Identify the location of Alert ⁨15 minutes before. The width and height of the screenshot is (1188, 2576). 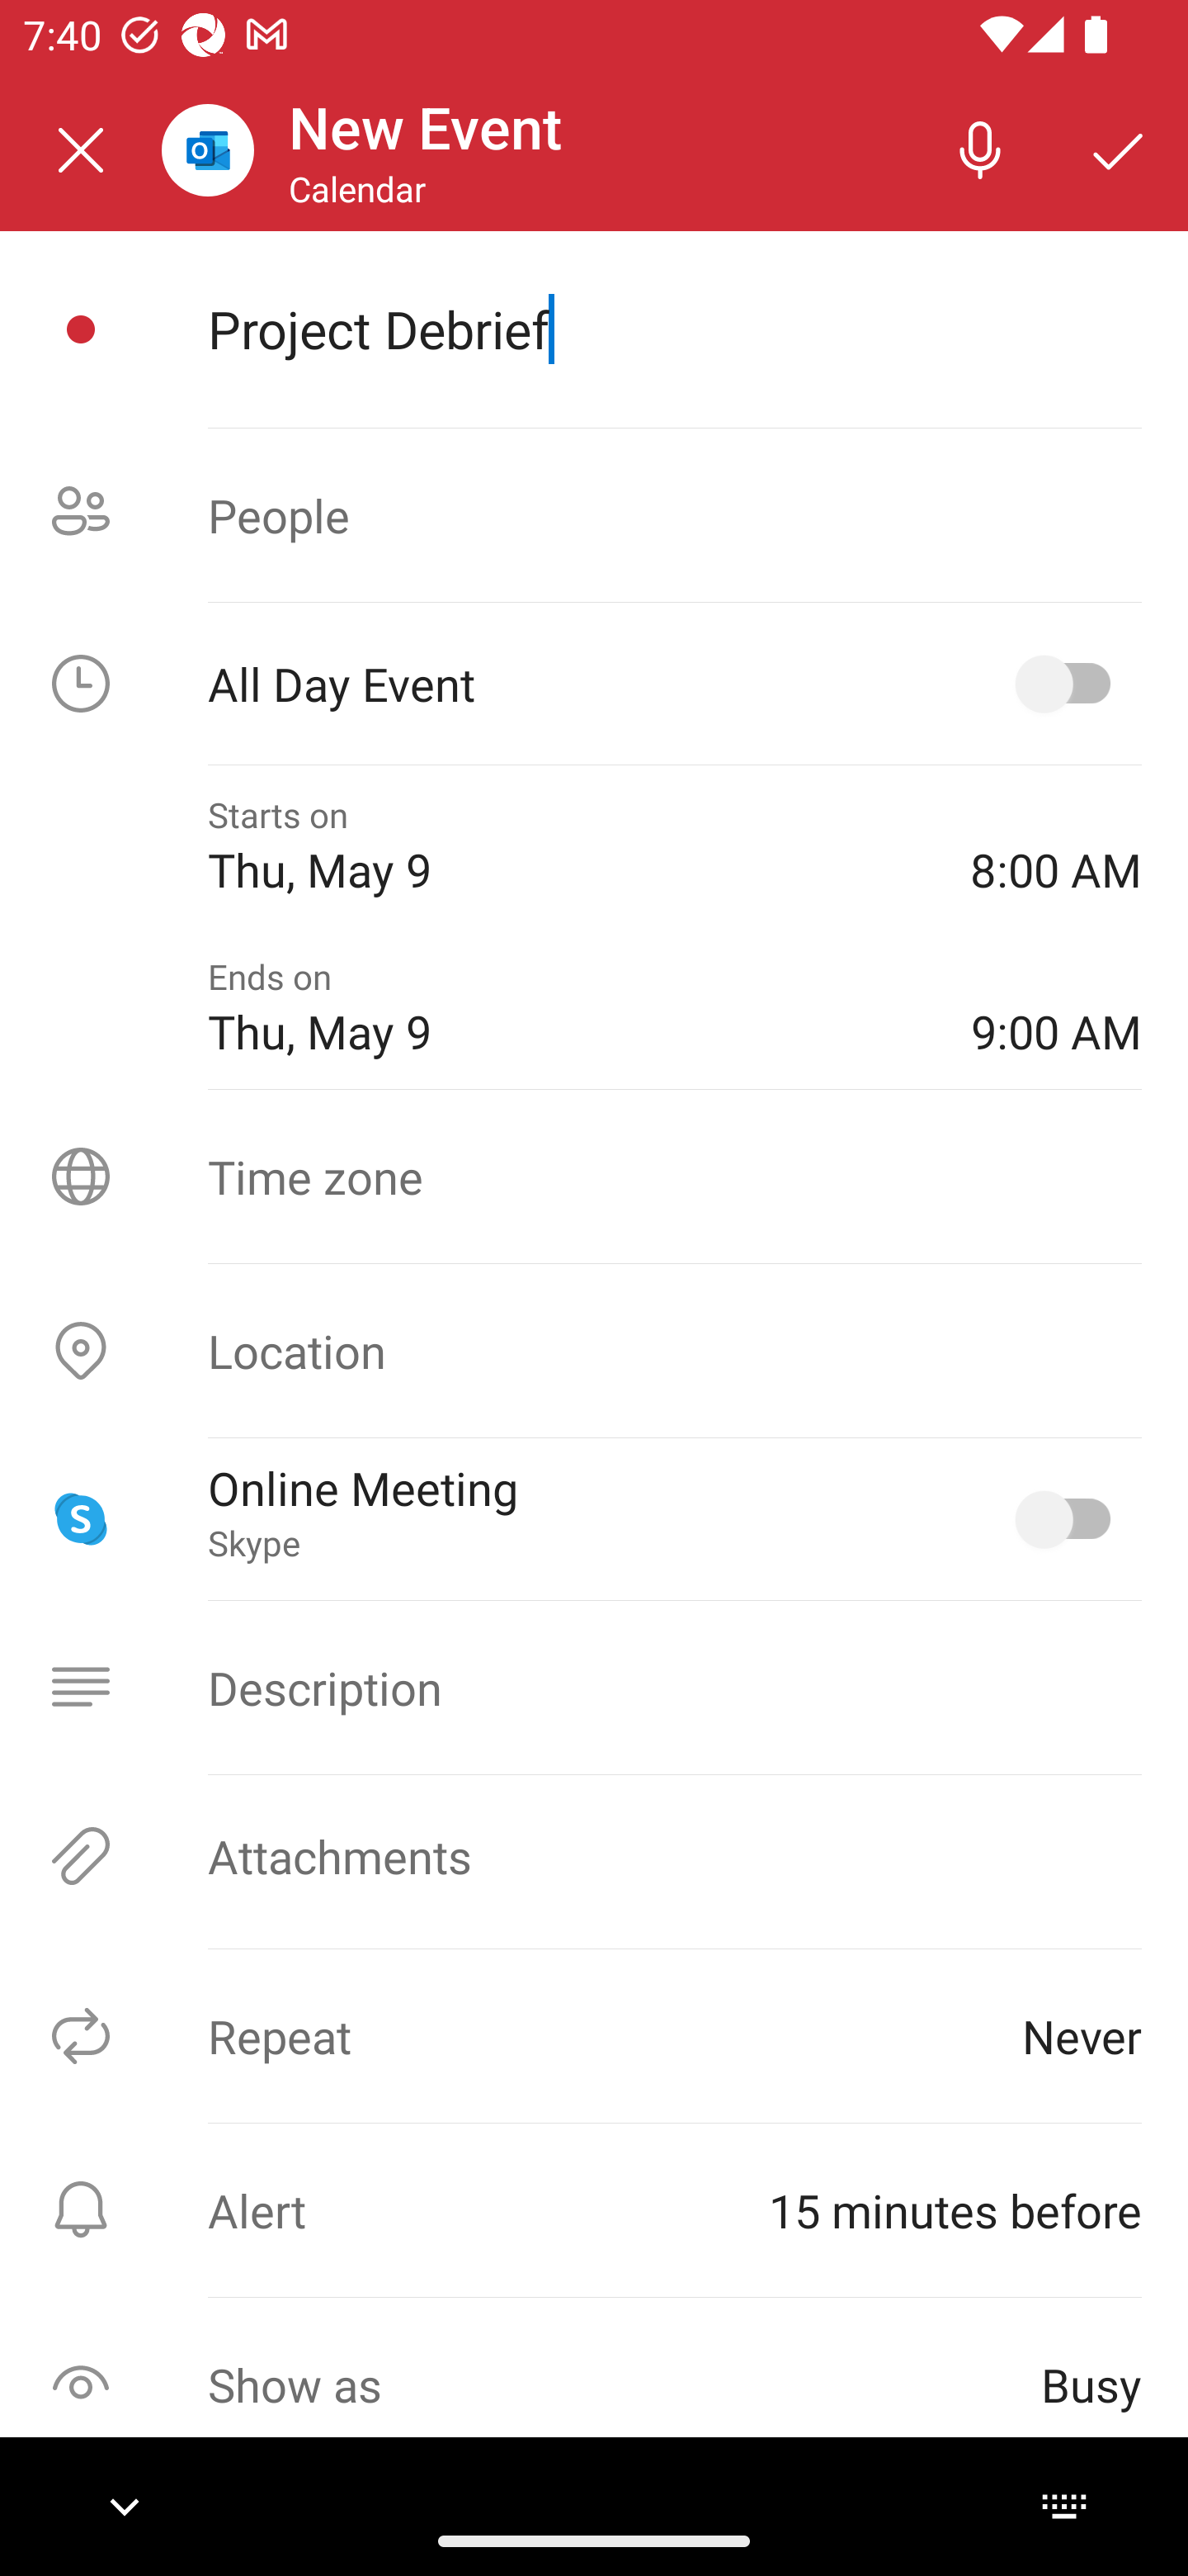
(594, 2209).